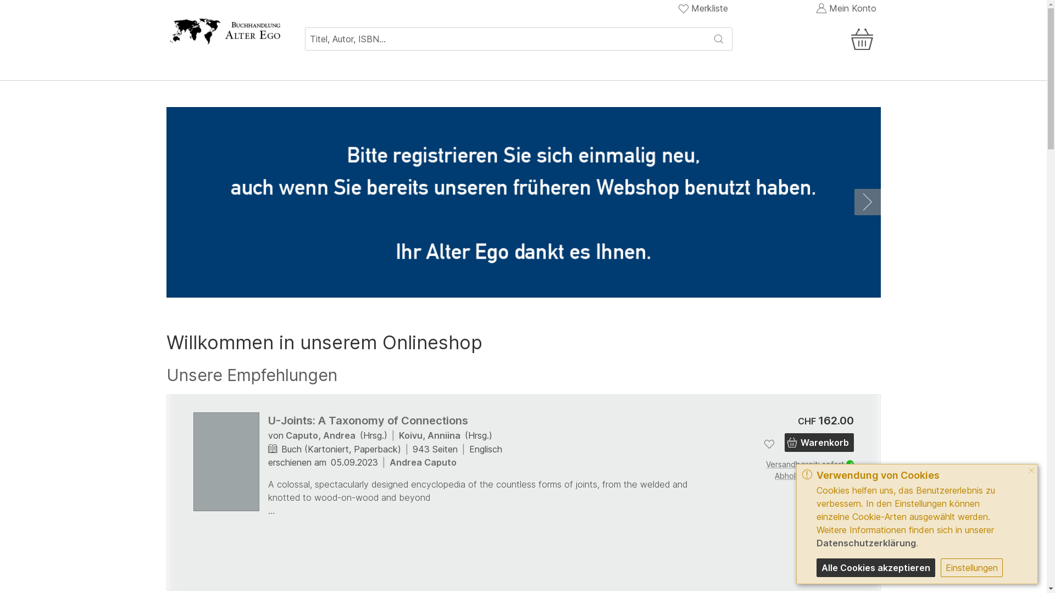  What do you see at coordinates (224, 31) in the screenshot?
I see `Zur Homepage` at bounding box center [224, 31].